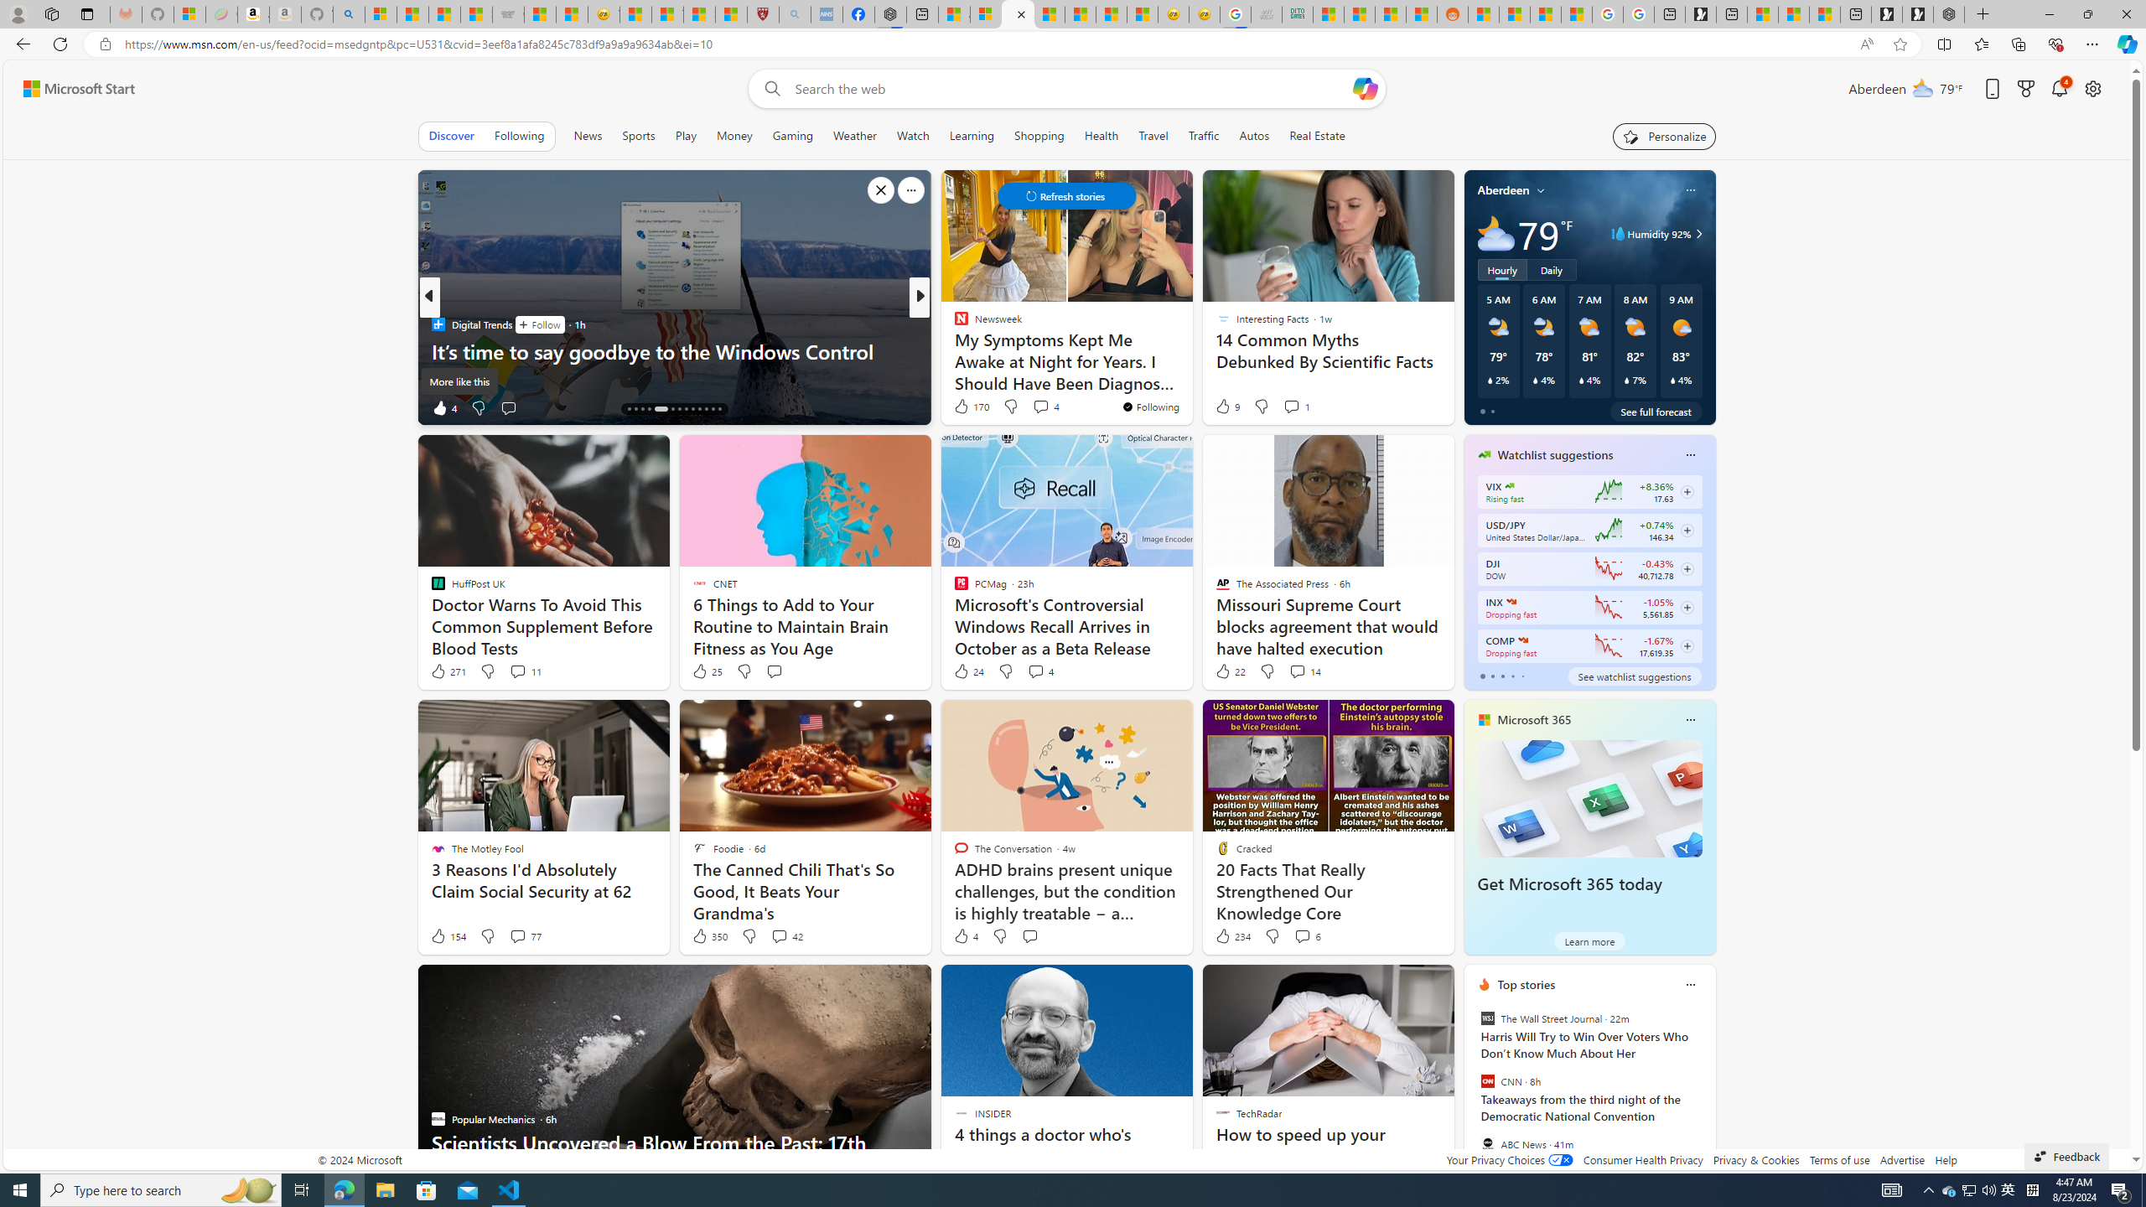  I want to click on AutomationID: tab-17, so click(649, 409).